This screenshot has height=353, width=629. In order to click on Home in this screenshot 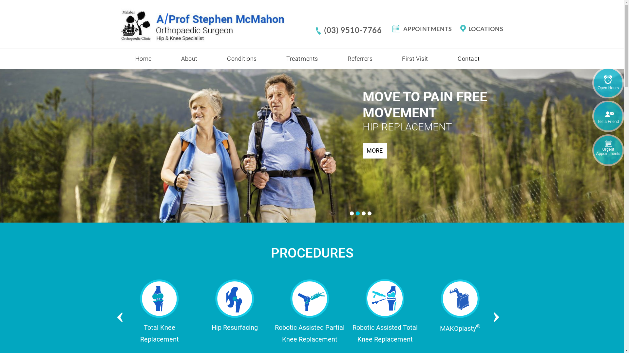, I will do `click(143, 59)`.